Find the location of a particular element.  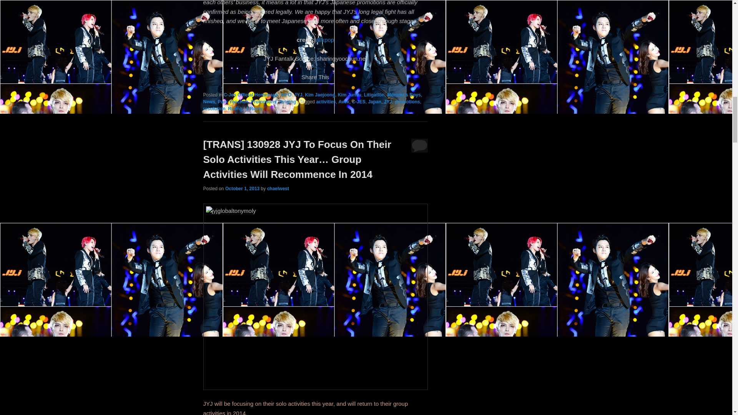

JYJ is located at coordinates (298, 95).